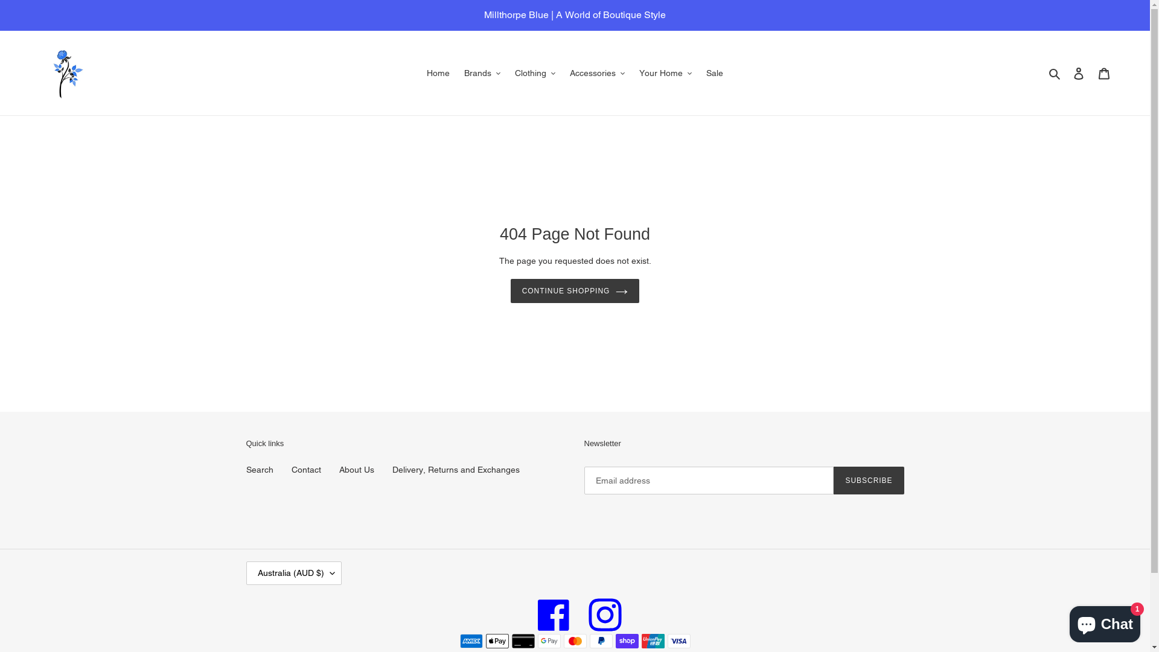 The width and height of the screenshot is (1159, 652). I want to click on Contact, so click(305, 470).